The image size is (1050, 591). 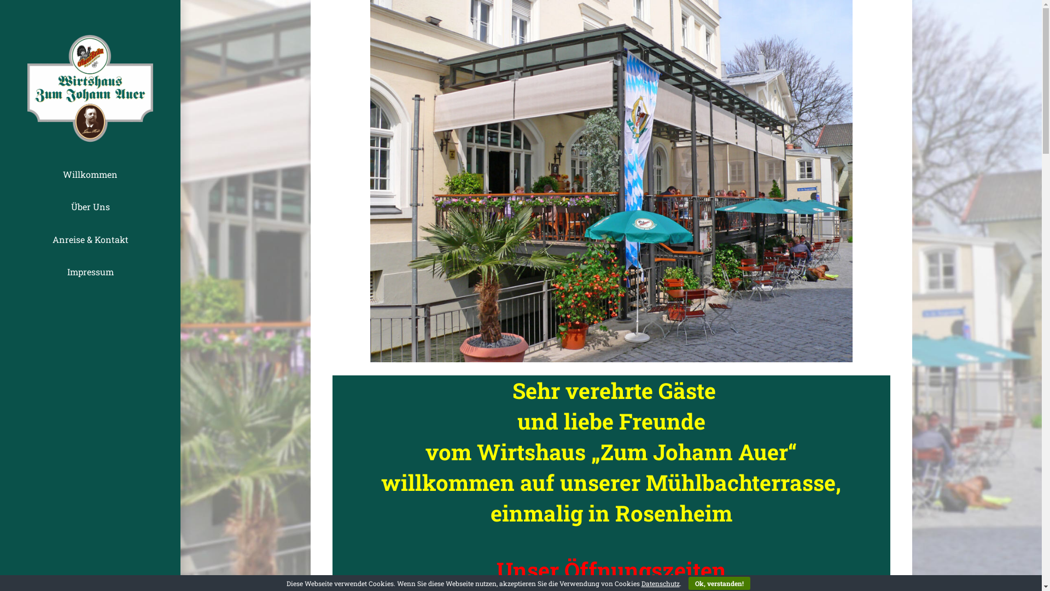 What do you see at coordinates (90, 240) in the screenshot?
I see `Anreise & Kontakt` at bounding box center [90, 240].